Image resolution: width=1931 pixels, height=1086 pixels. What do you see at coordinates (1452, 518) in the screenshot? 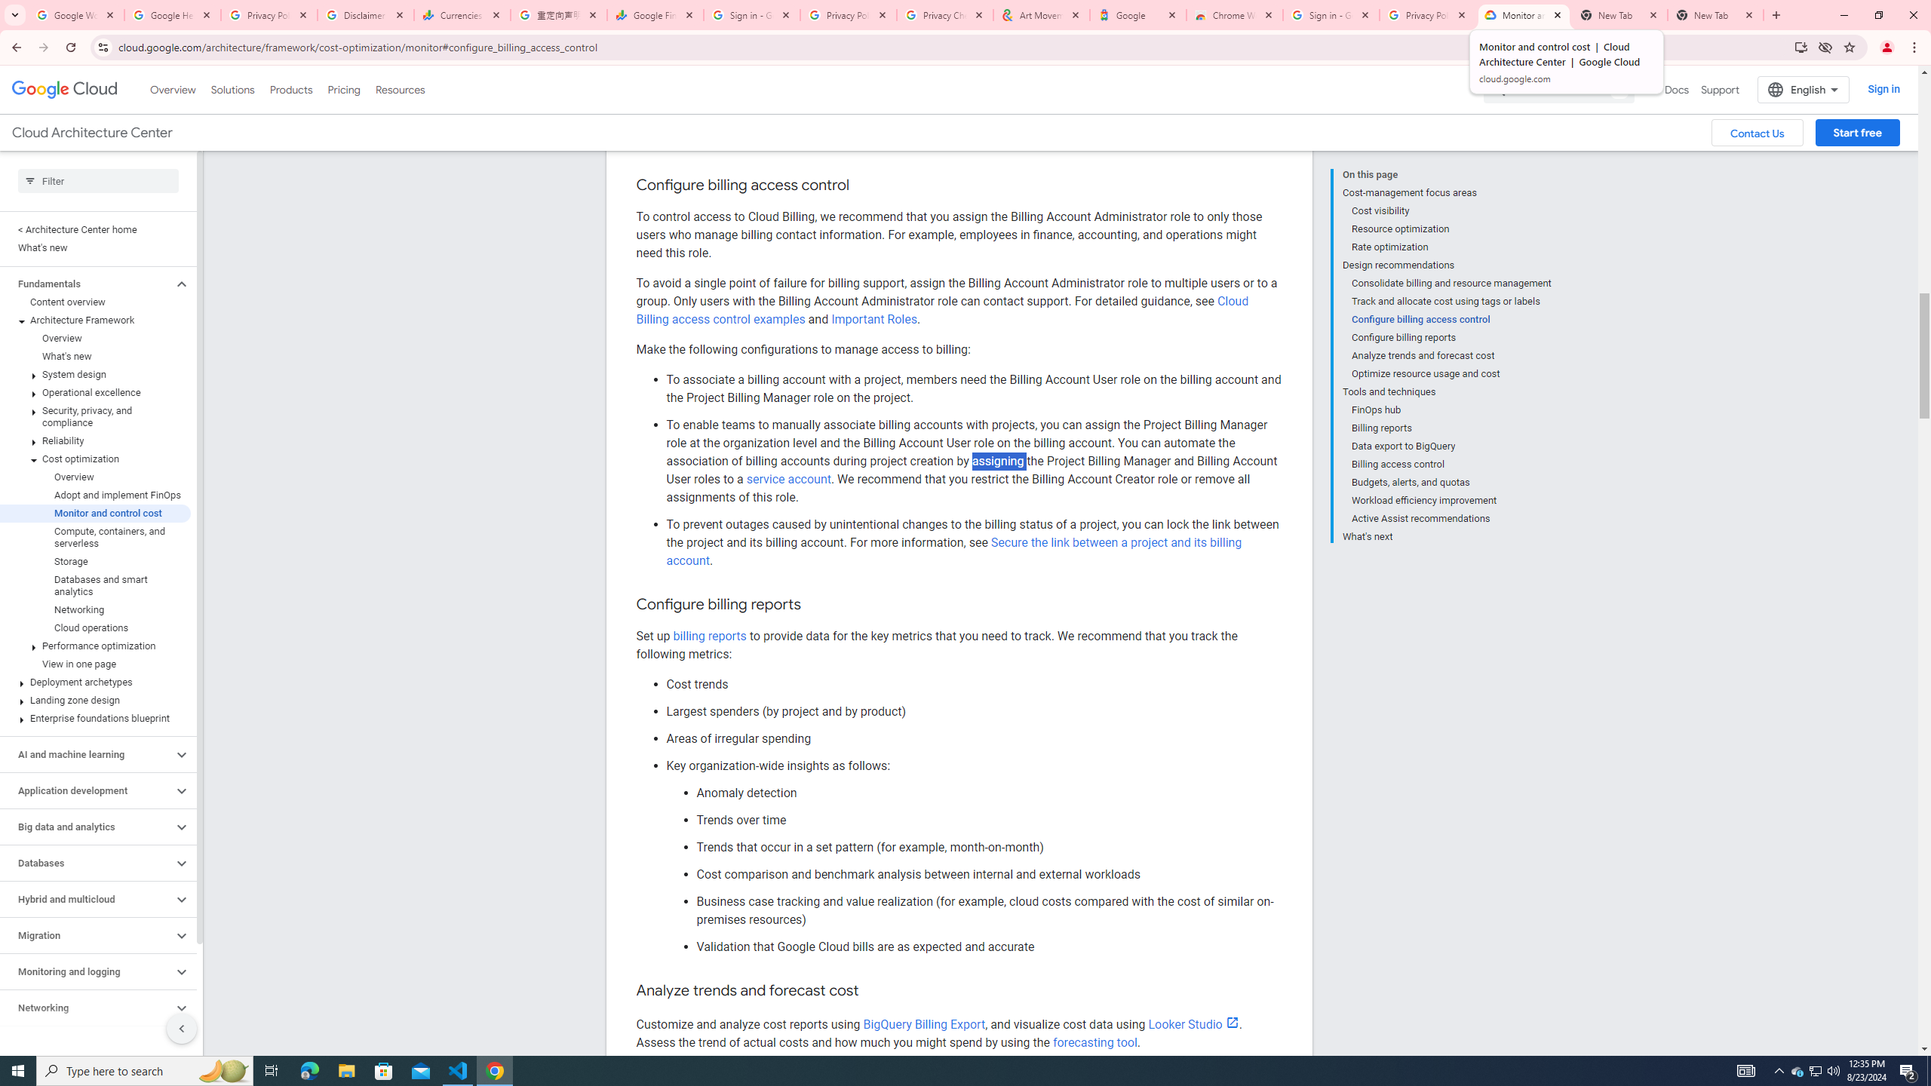
I see `Active Assist recommendations` at bounding box center [1452, 518].